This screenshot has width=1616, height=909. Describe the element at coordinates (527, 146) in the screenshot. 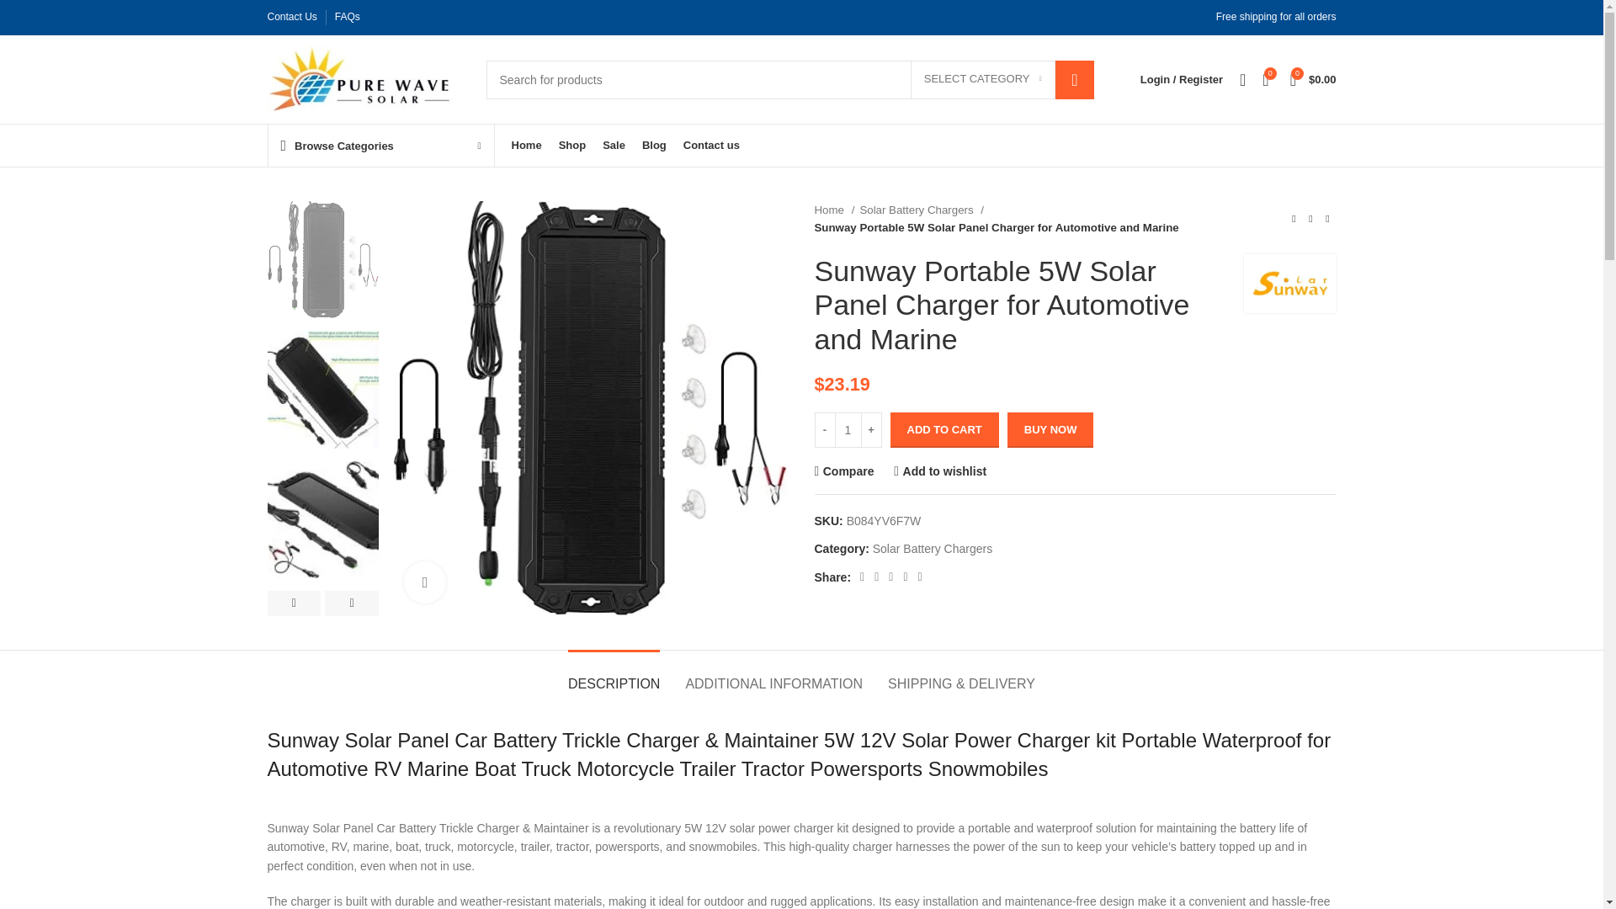

I see `Home` at that location.